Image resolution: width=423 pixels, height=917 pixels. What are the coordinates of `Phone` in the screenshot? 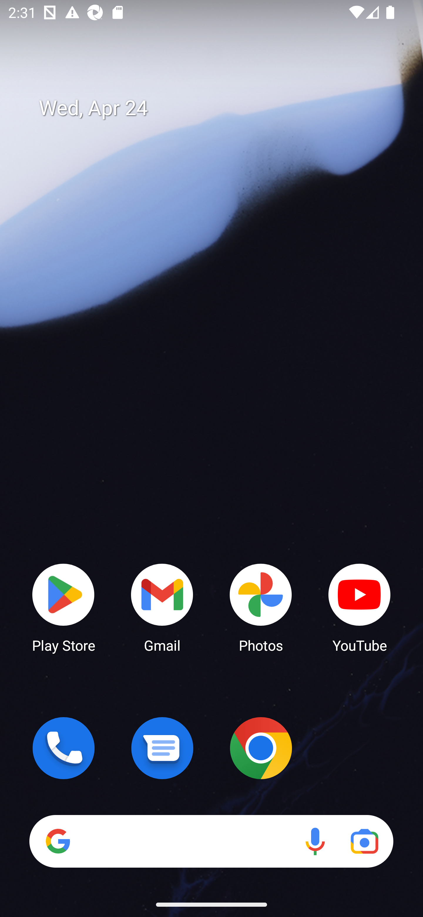 It's located at (63, 748).